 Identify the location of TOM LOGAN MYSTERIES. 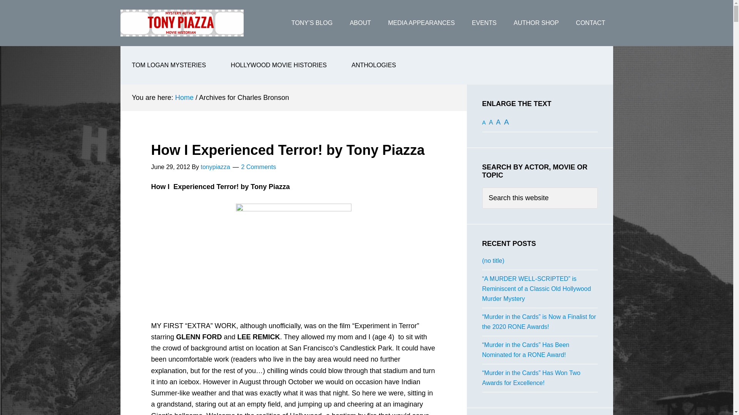
(169, 65).